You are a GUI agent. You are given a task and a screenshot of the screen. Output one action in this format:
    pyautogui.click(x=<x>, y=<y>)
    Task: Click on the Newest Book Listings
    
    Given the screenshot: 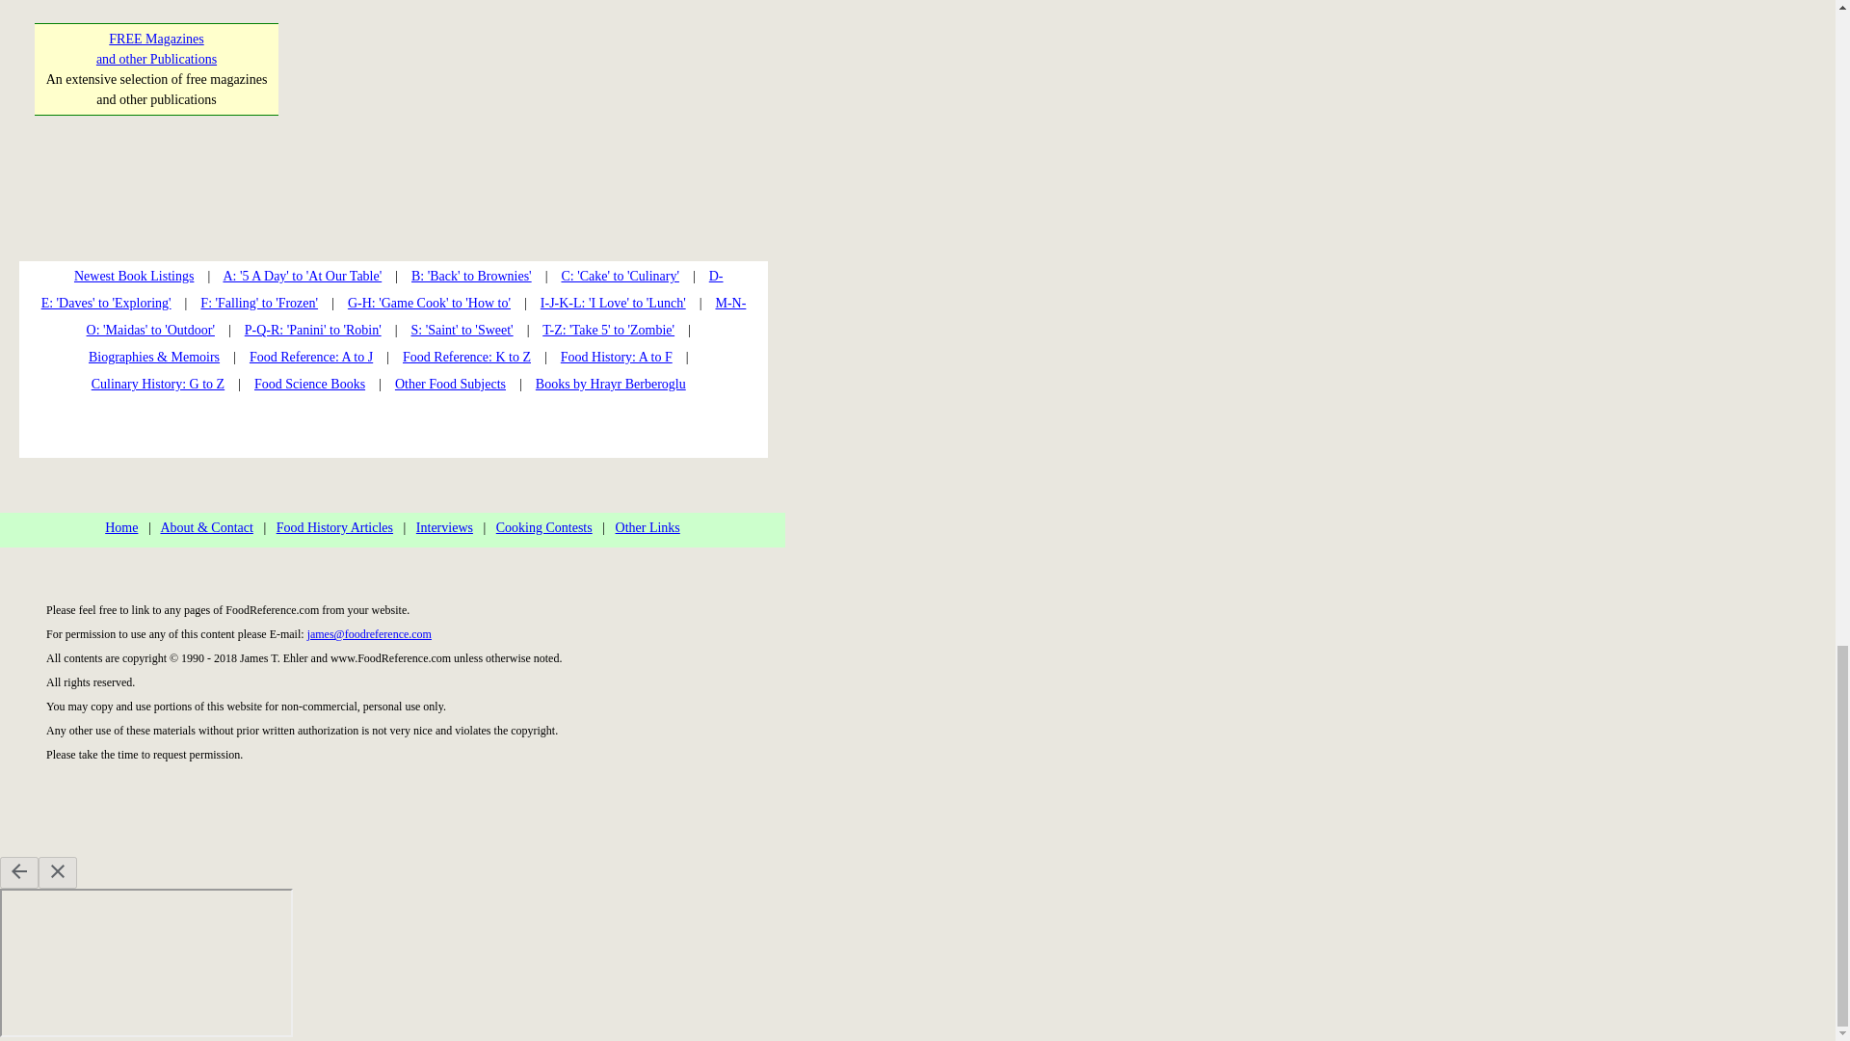 What is the action you would take?
    pyautogui.click(x=133, y=276)
    